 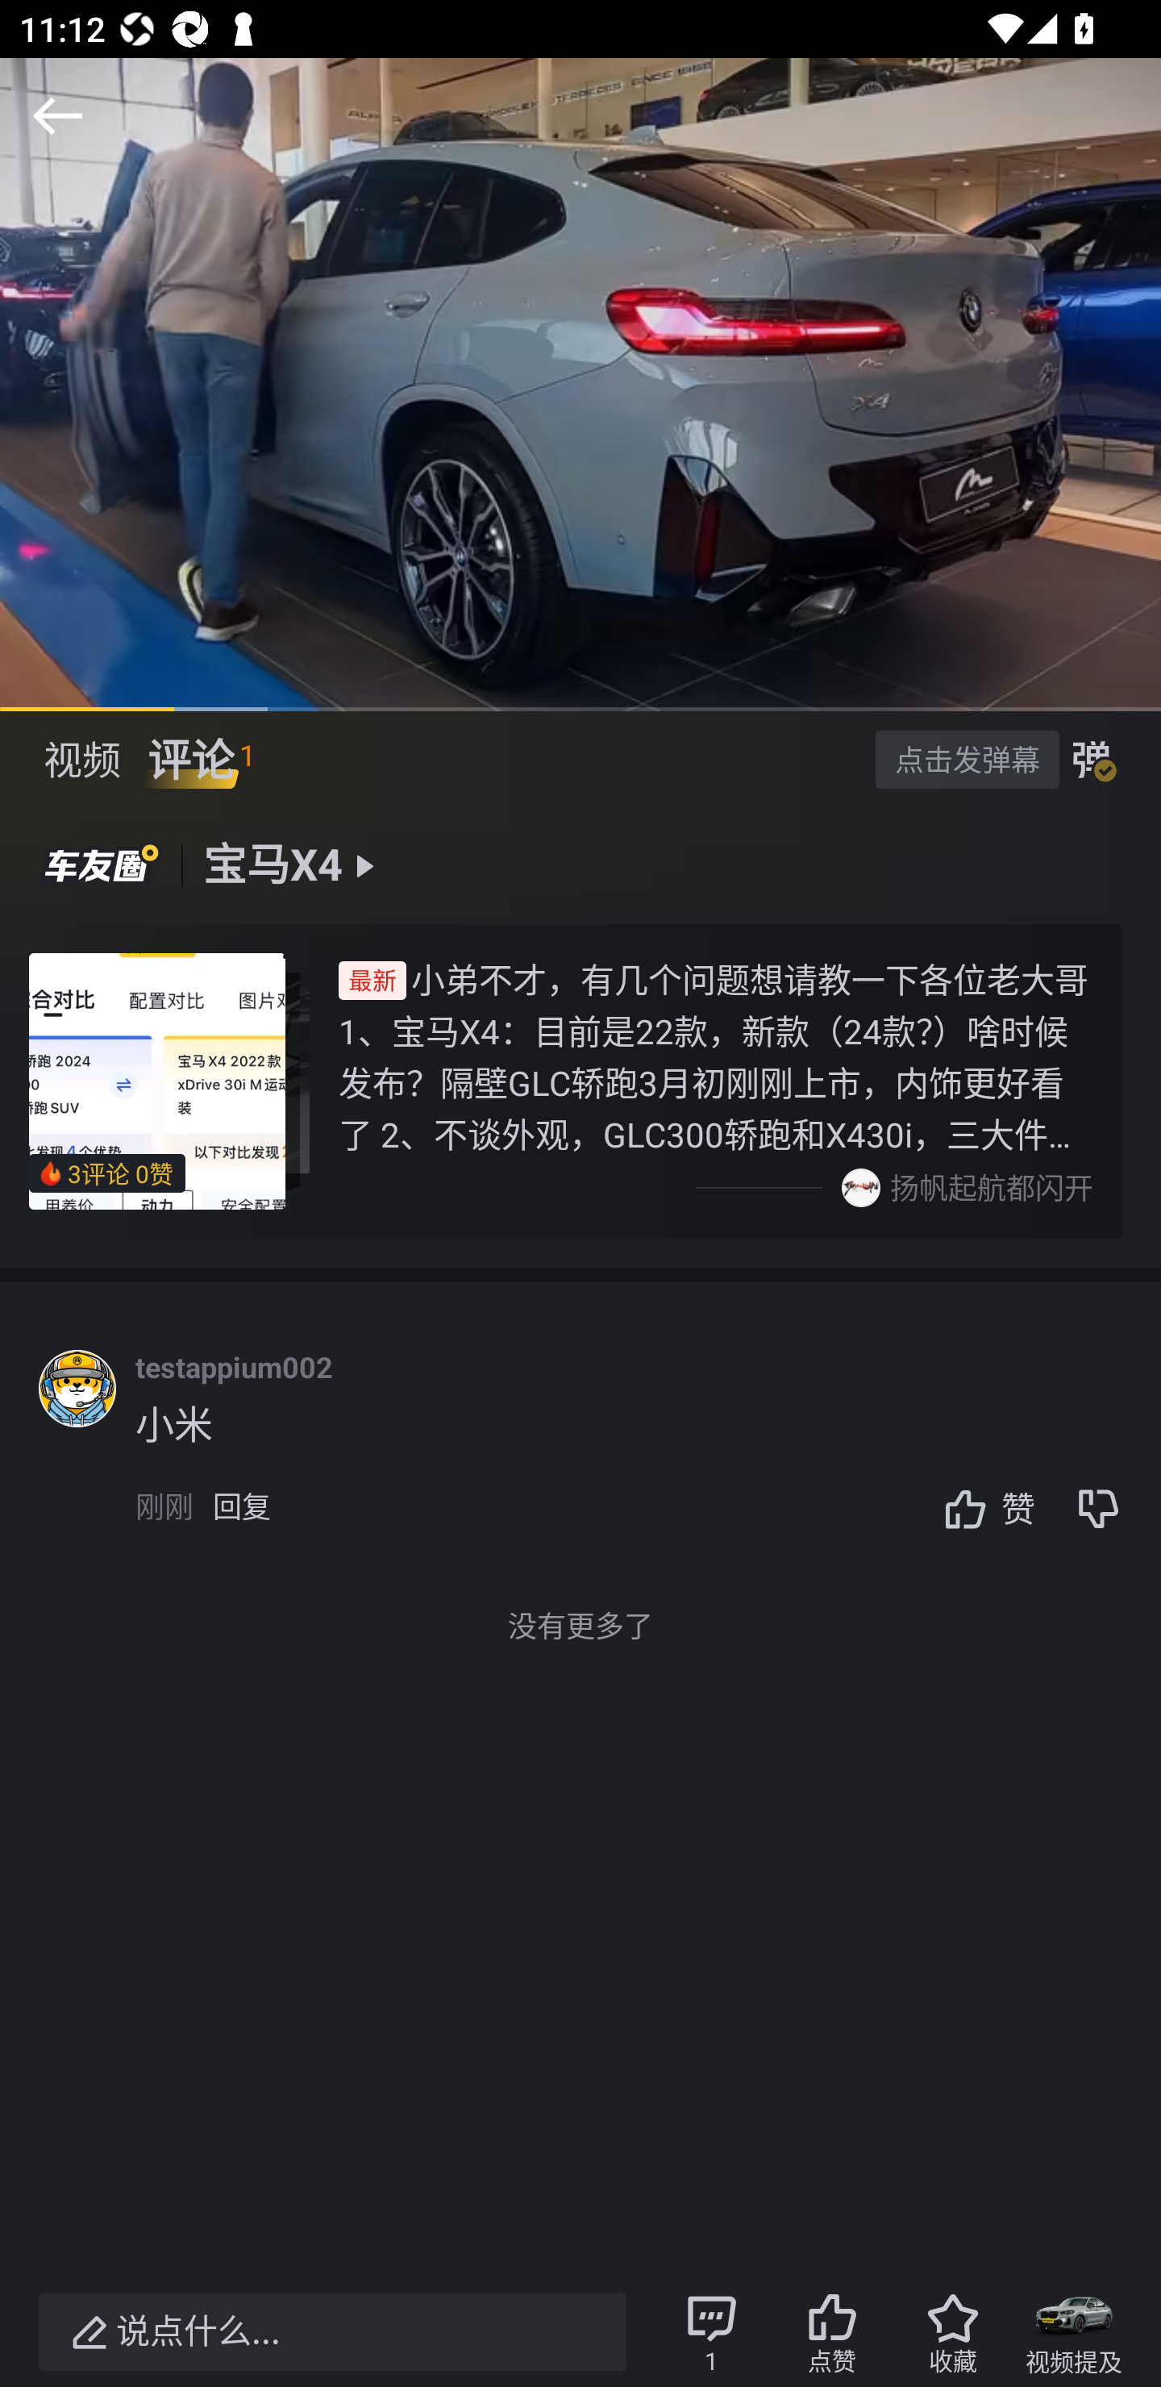 I want to click on 视频, so click(x=82, y=760).